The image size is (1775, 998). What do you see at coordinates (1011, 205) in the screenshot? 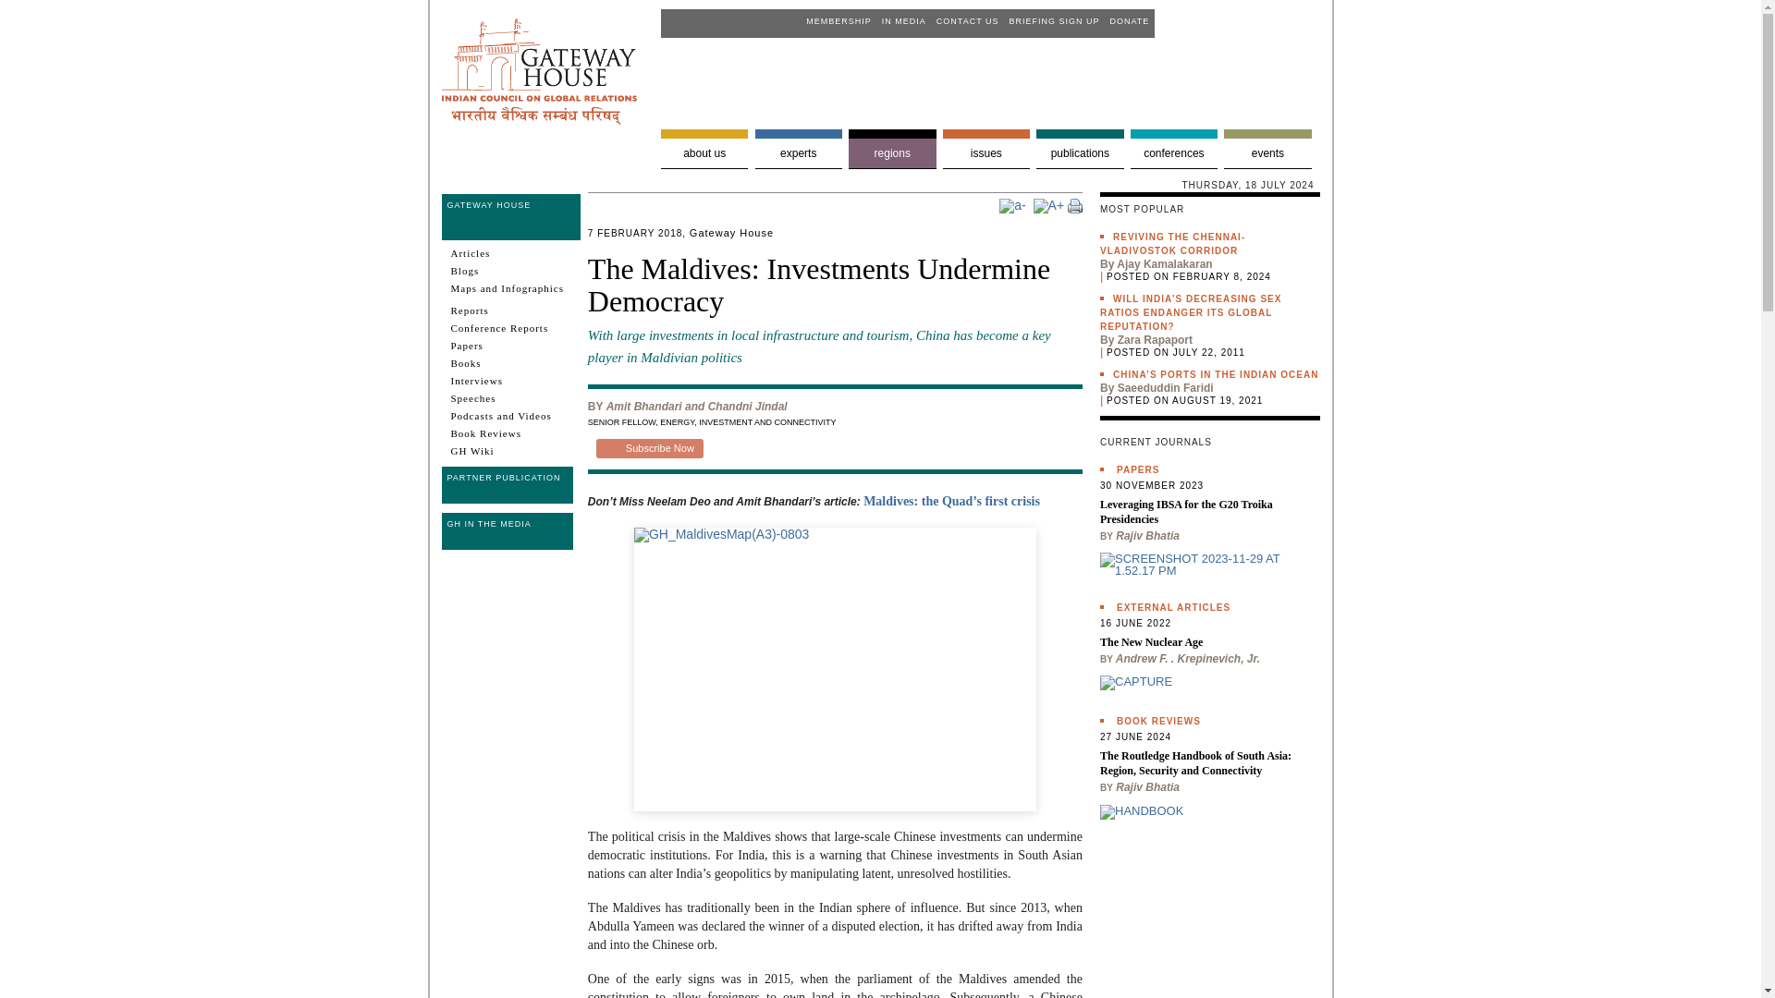
I see `Decrease Font Size` at bounding box center [1011, 205].